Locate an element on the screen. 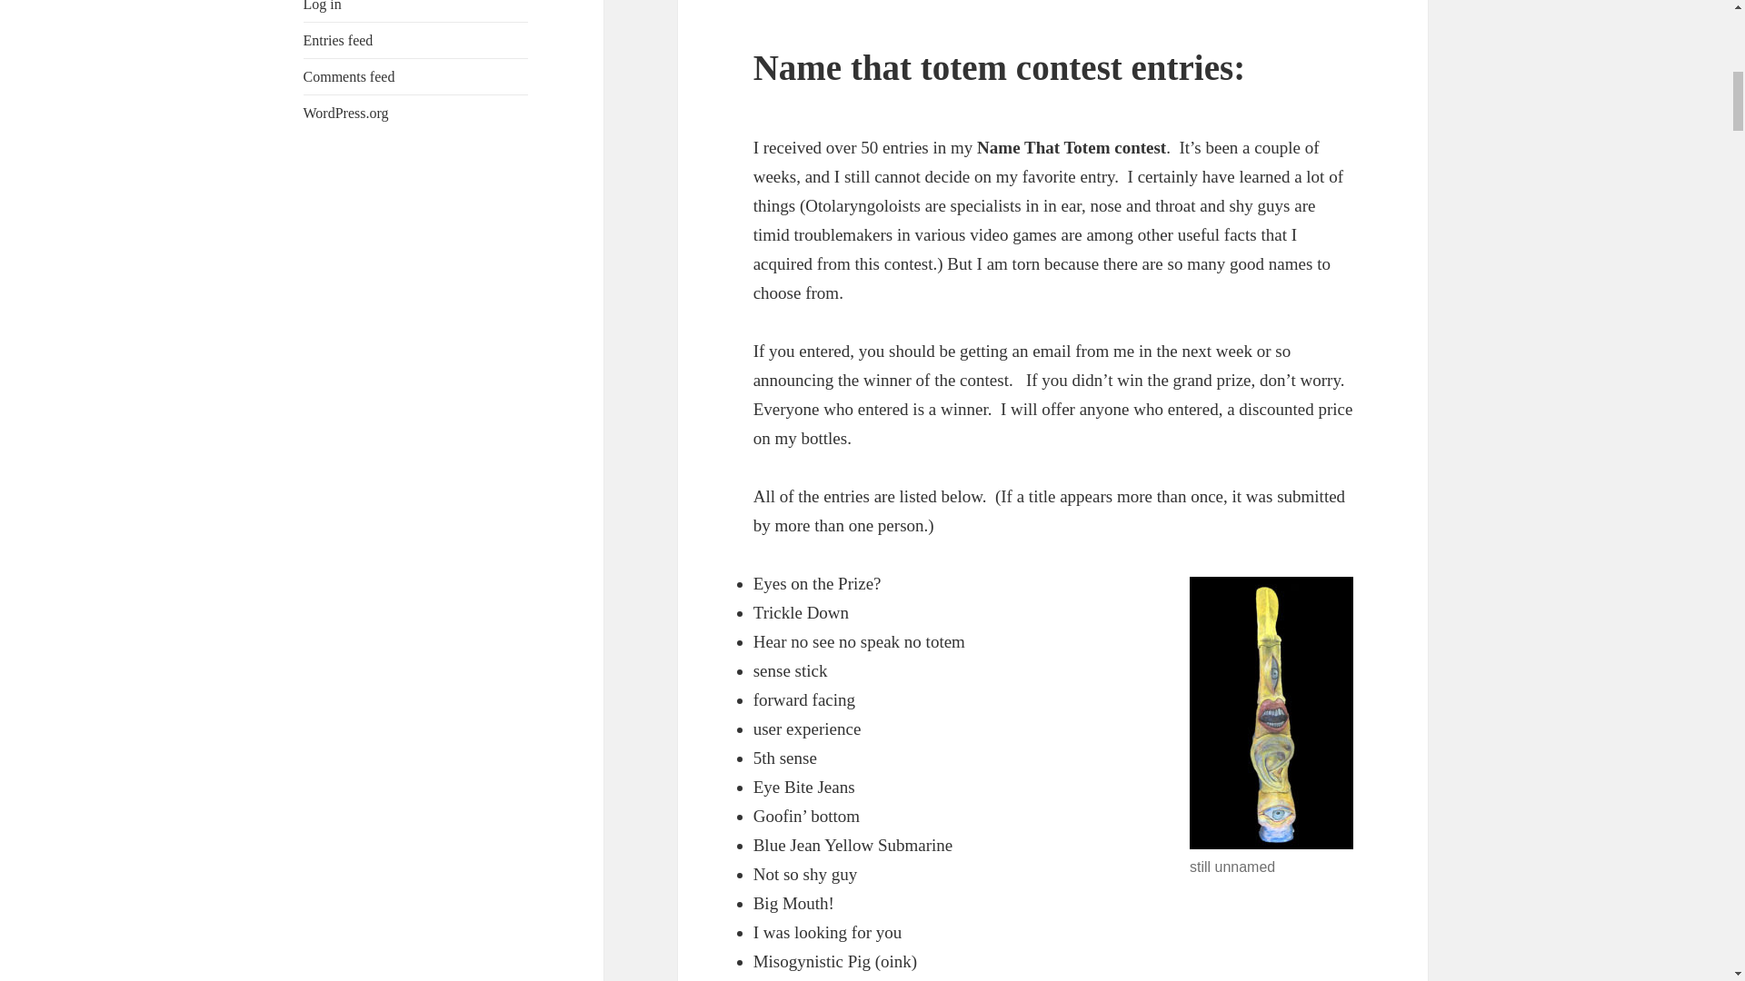  Name that totem contest entries: is located at coordinates (1000, 67).